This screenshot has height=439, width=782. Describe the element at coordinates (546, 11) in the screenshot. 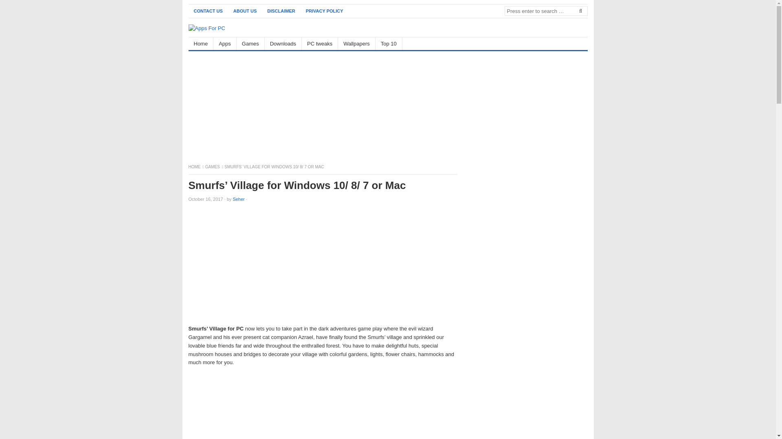

I see `Search for:` at that location.